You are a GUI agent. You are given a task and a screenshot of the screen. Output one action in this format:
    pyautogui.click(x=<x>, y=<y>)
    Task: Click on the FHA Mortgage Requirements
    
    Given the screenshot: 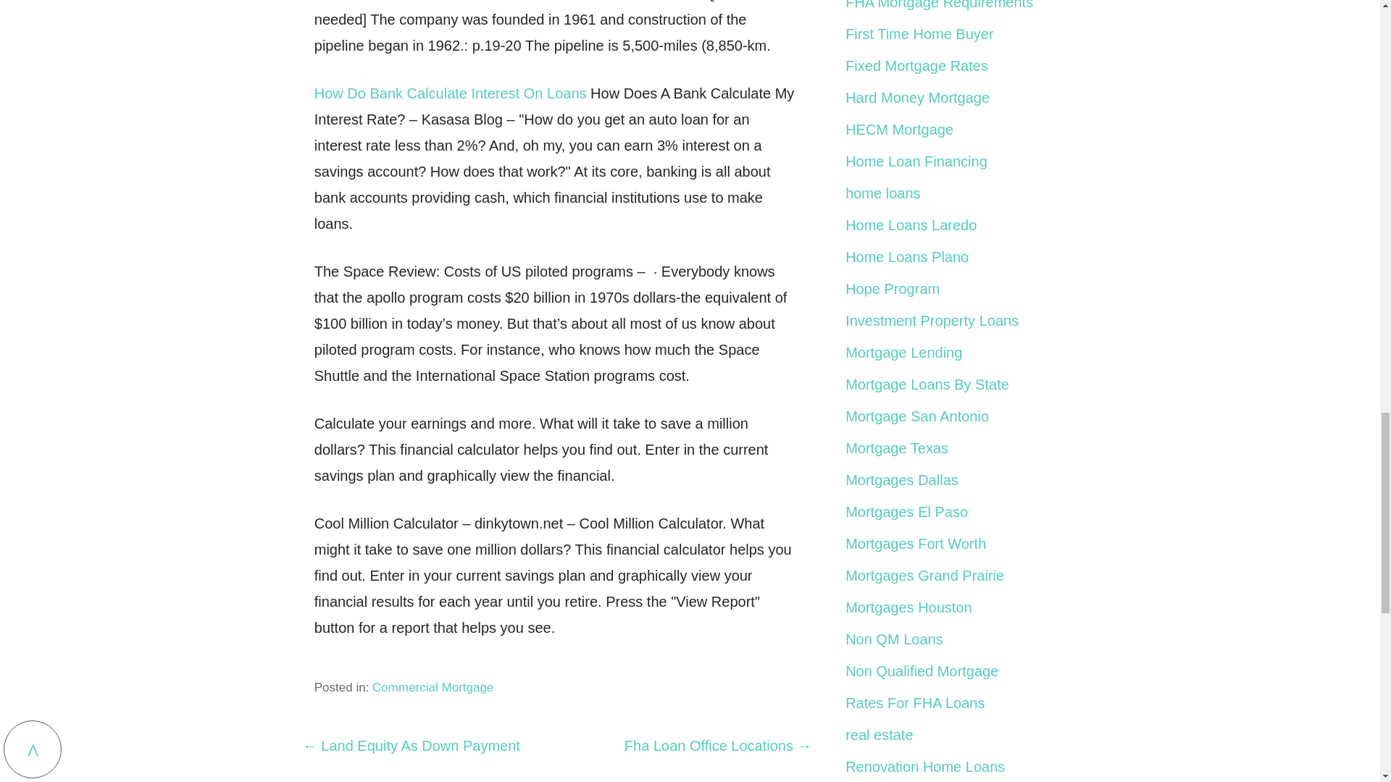 What is the action you would take?
    pyautogui.click(x=939, y=5)
    